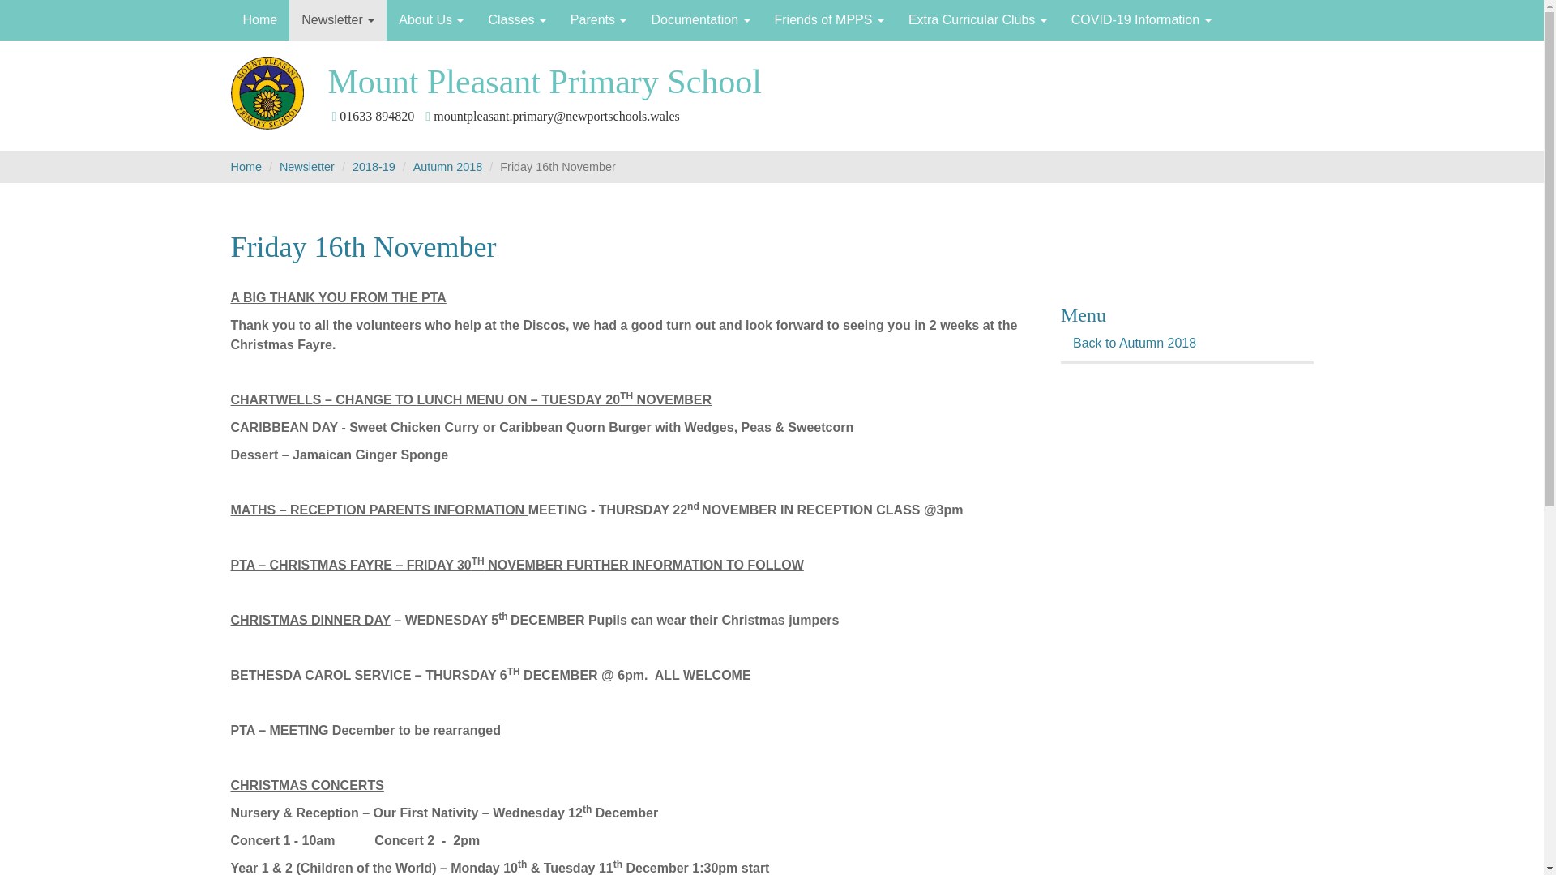  I want to click on Newsletter, so click(337, 19).